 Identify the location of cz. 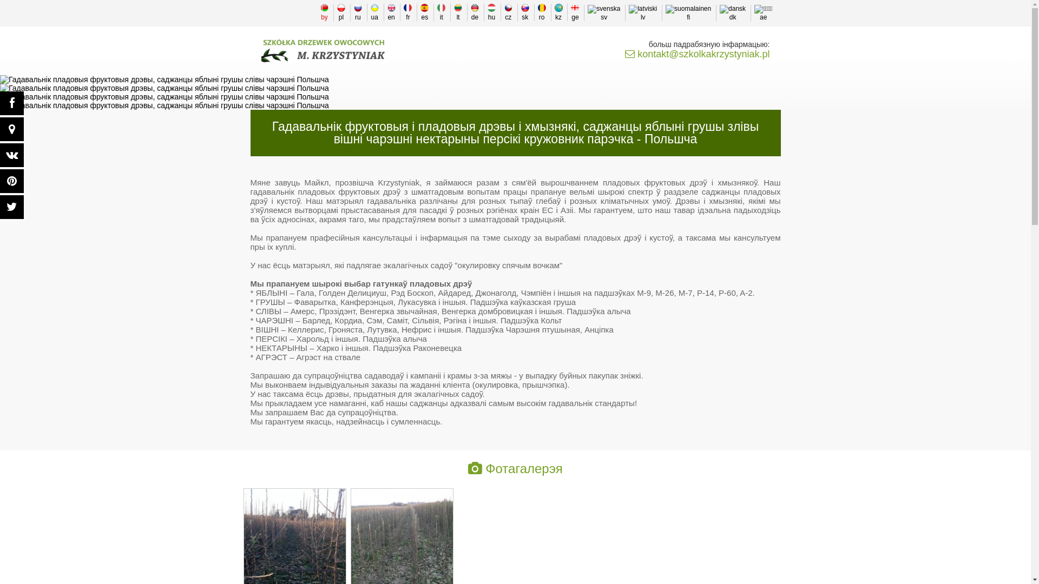
(508, 12).